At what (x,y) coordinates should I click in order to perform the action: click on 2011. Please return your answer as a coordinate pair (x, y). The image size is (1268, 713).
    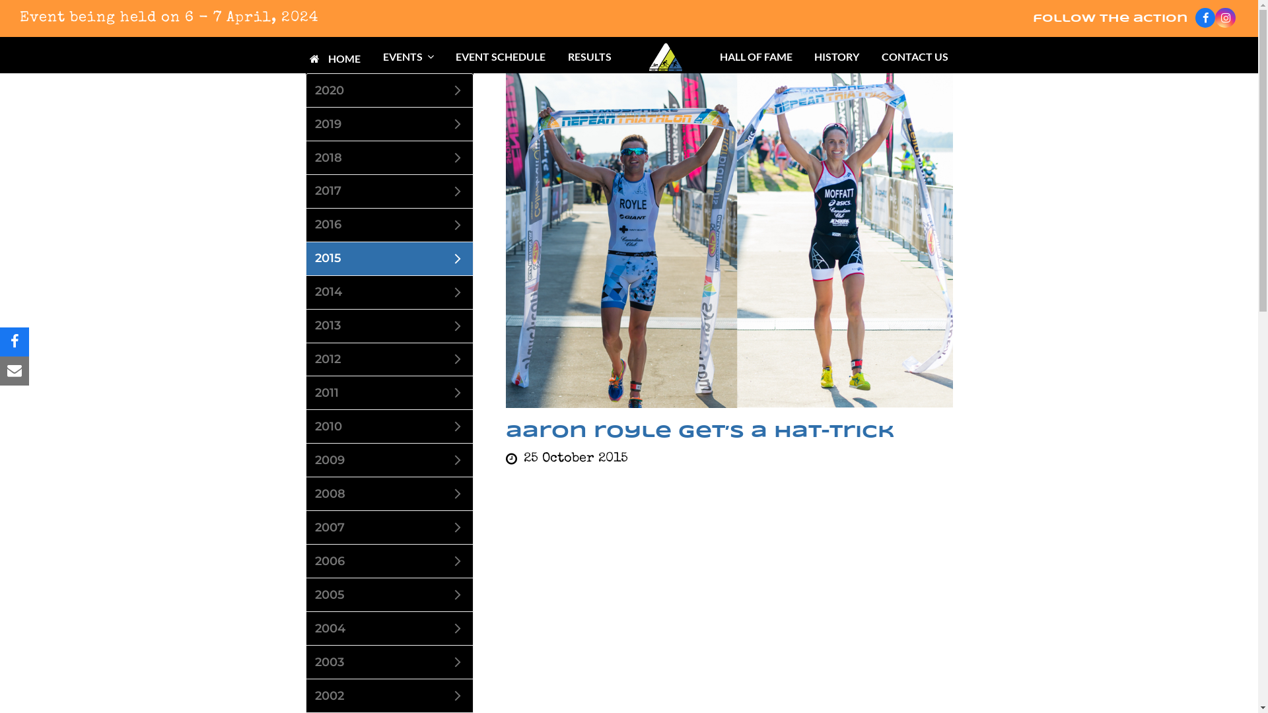
    Looking at the image, I should click on (390, 393).